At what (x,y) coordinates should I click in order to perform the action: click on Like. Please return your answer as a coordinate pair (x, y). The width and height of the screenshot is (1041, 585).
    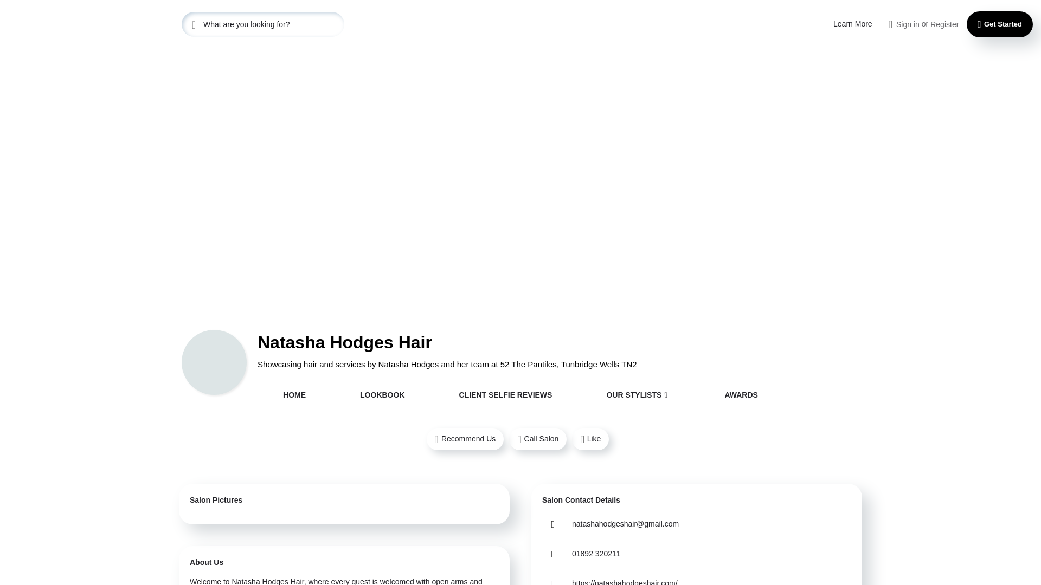
    Looking at the image, I should click on (590, 439).